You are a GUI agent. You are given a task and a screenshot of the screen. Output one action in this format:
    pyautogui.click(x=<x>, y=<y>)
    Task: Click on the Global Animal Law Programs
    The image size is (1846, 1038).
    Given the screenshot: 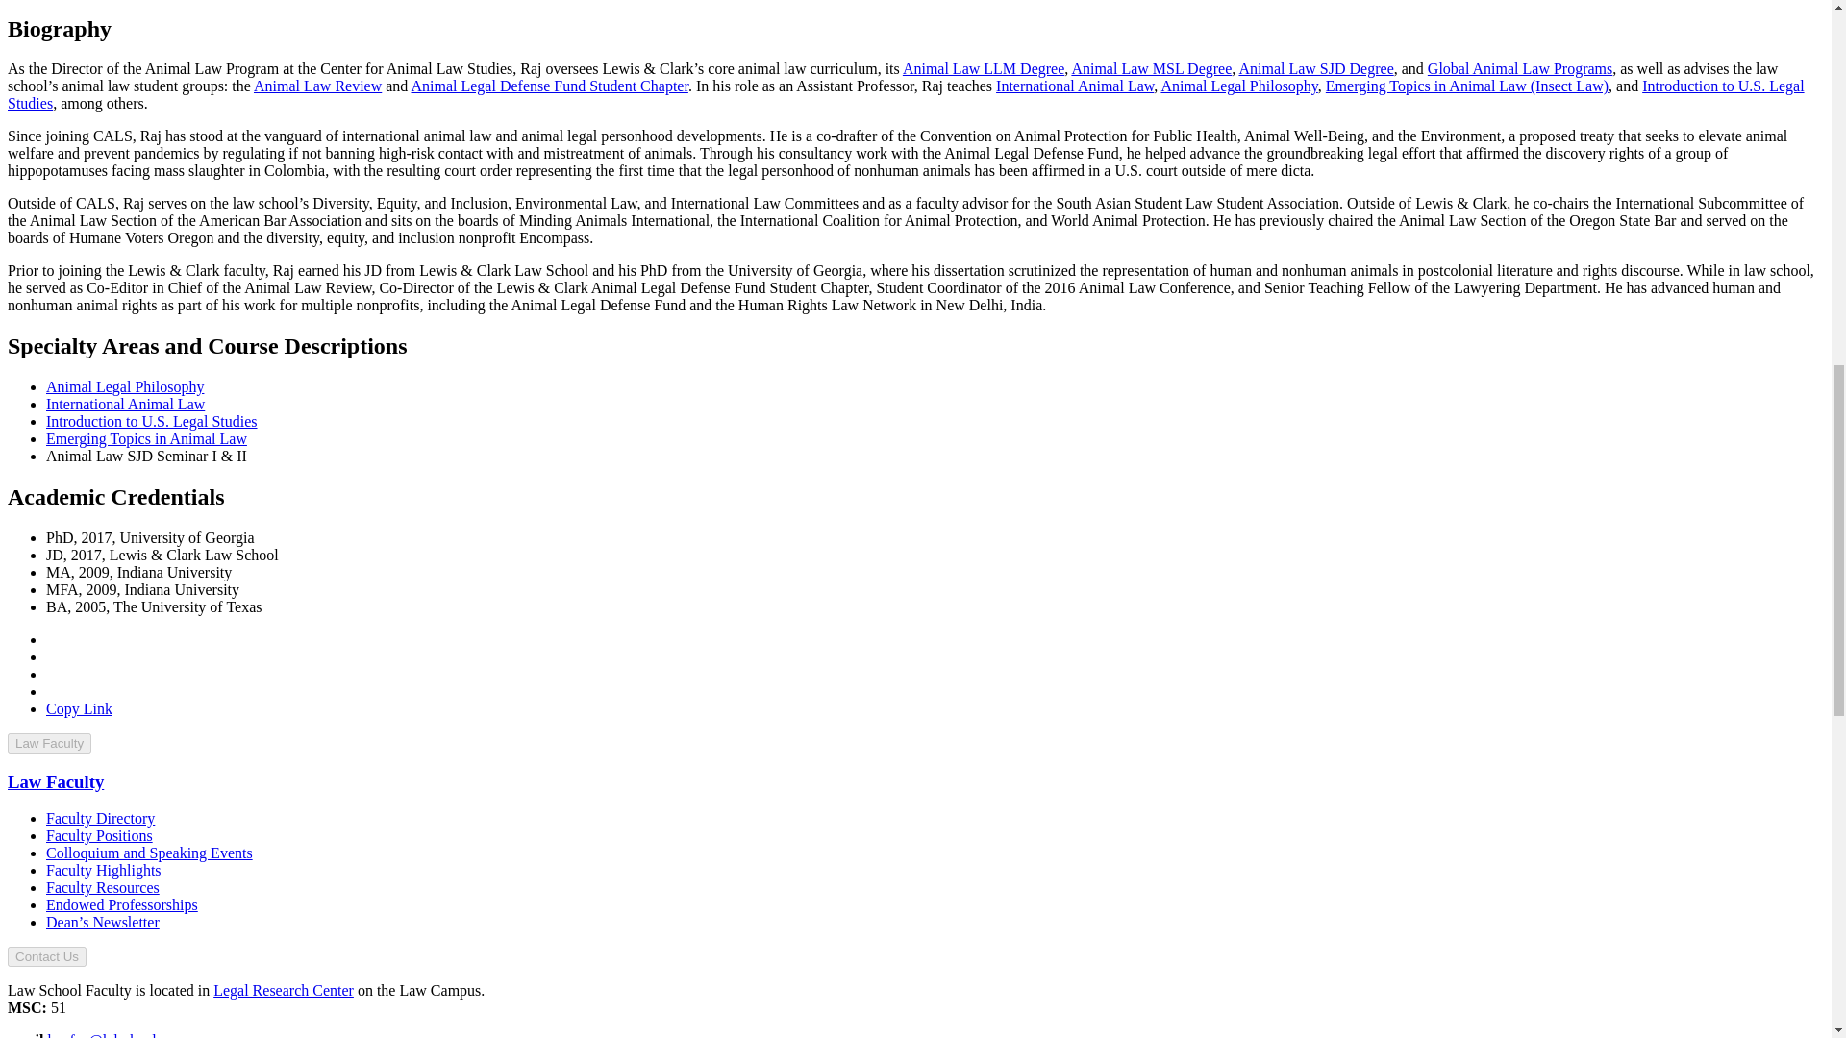 What is the action you would take?
    pyautogui.click(x=1519, y=67)
    